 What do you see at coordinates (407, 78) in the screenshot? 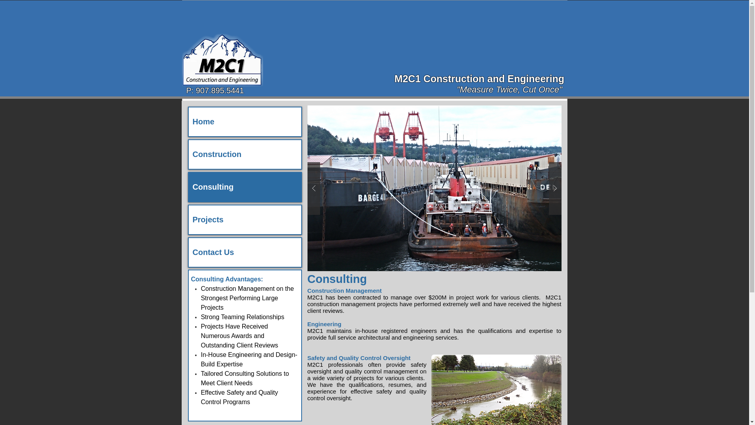
I see `M2C1` at bounding box center [407, 78].